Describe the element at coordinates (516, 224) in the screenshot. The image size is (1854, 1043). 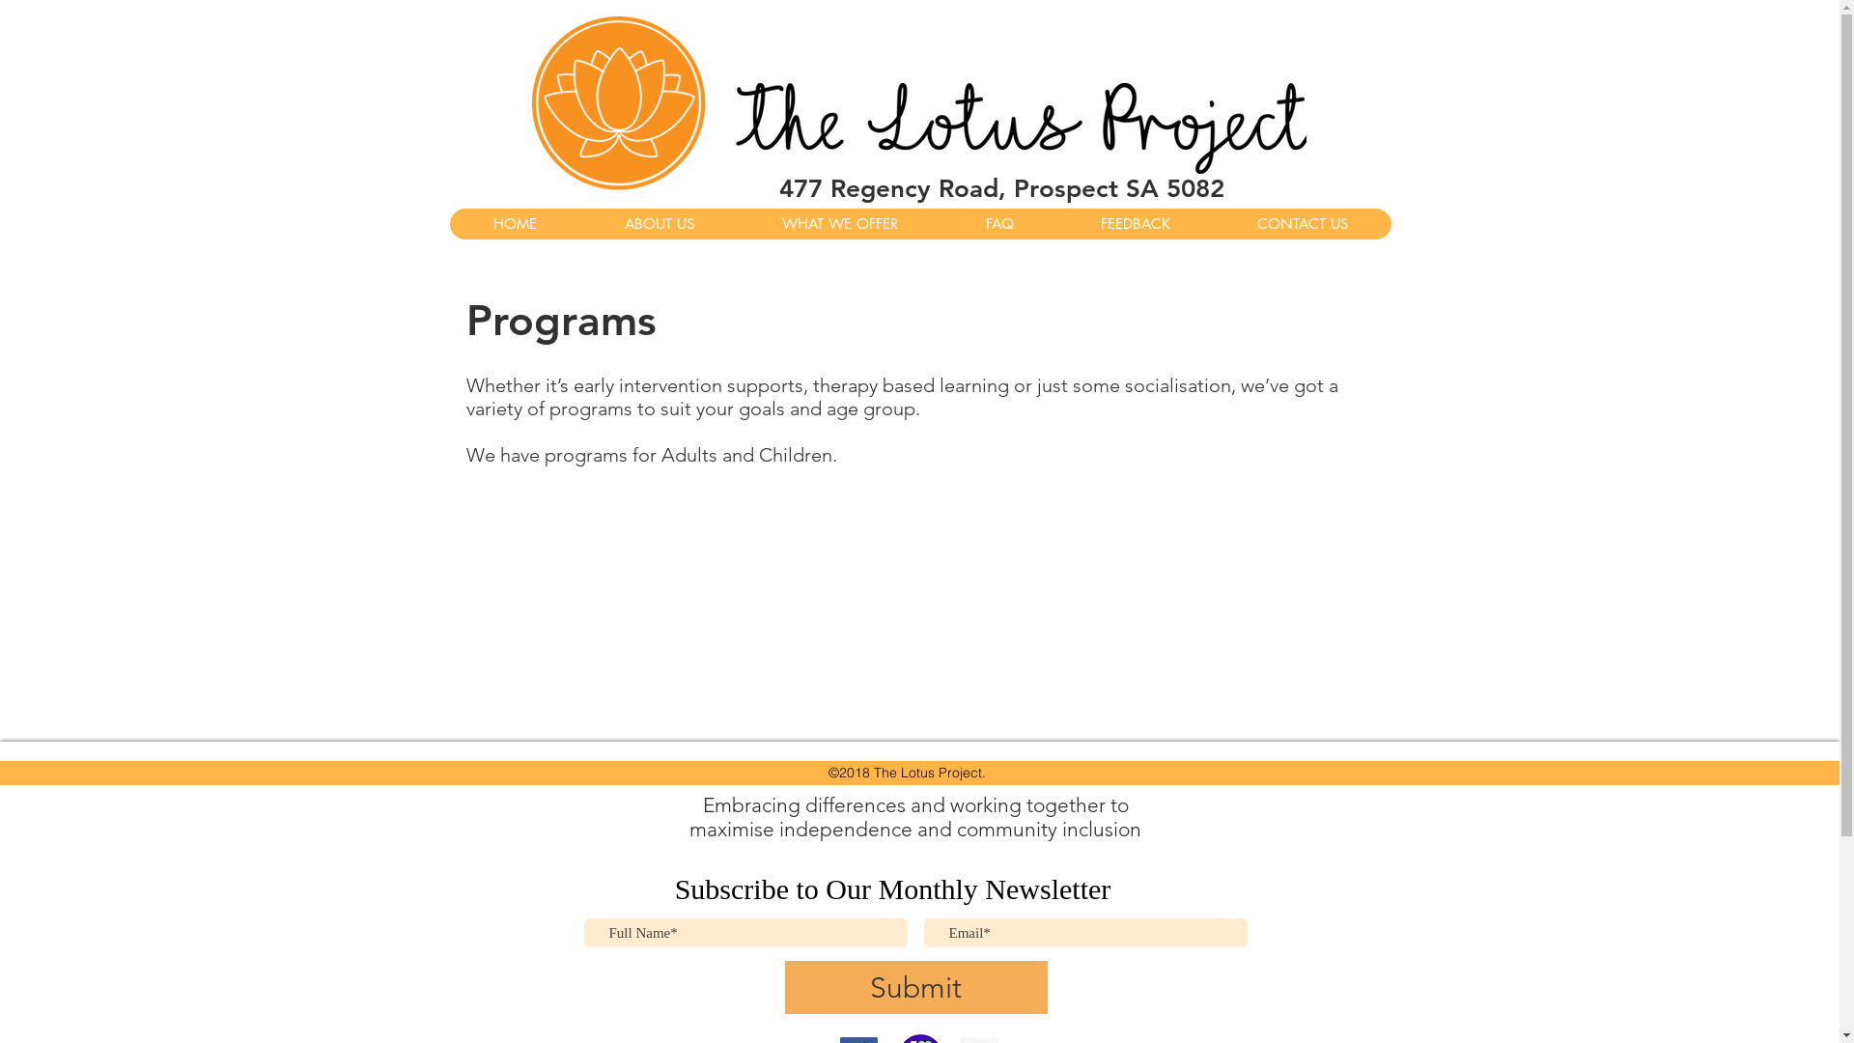
I see `HOME` at that location.